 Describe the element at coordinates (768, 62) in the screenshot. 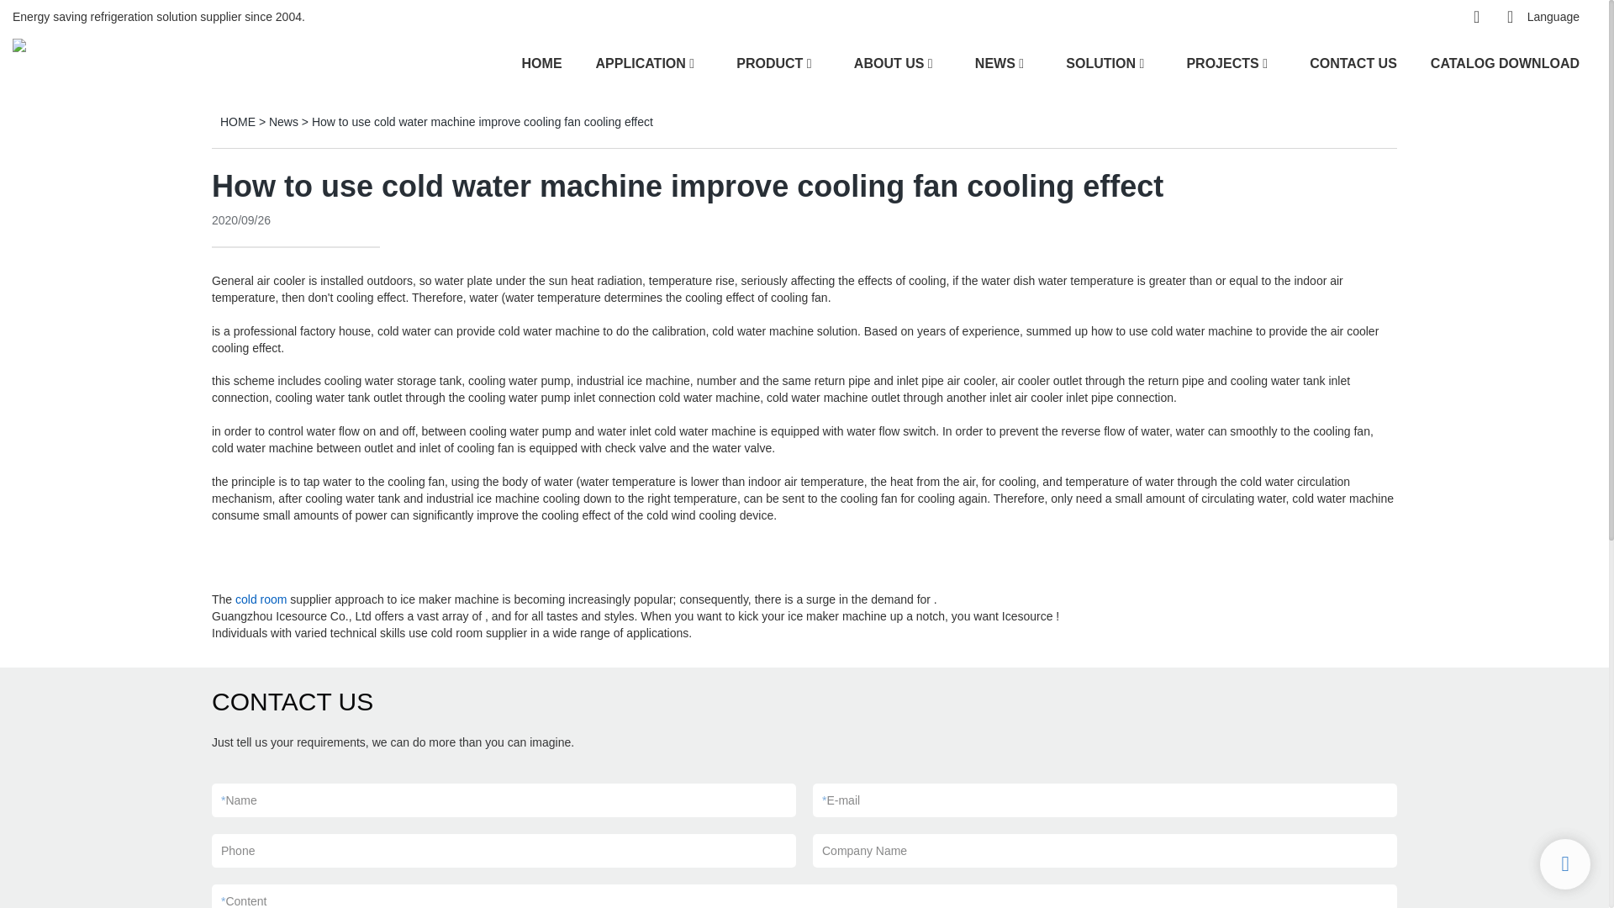

I see `PRODUCT` at that location.